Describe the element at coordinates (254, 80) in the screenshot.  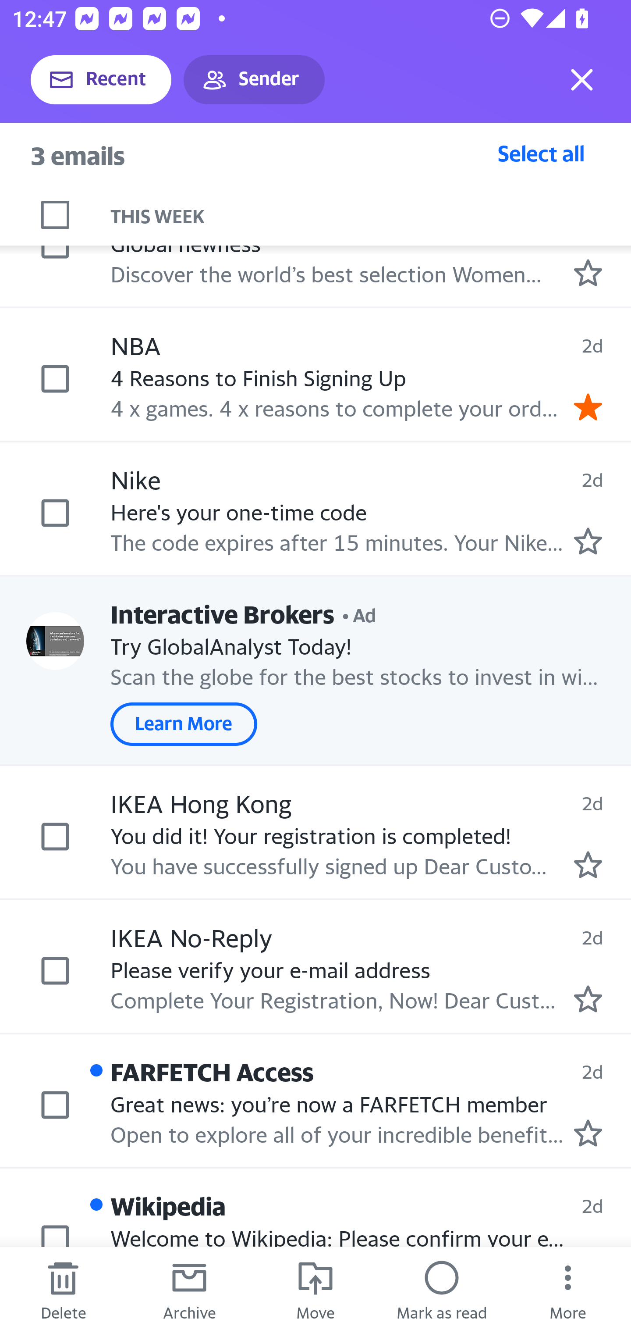
I see `Sender` at that location.